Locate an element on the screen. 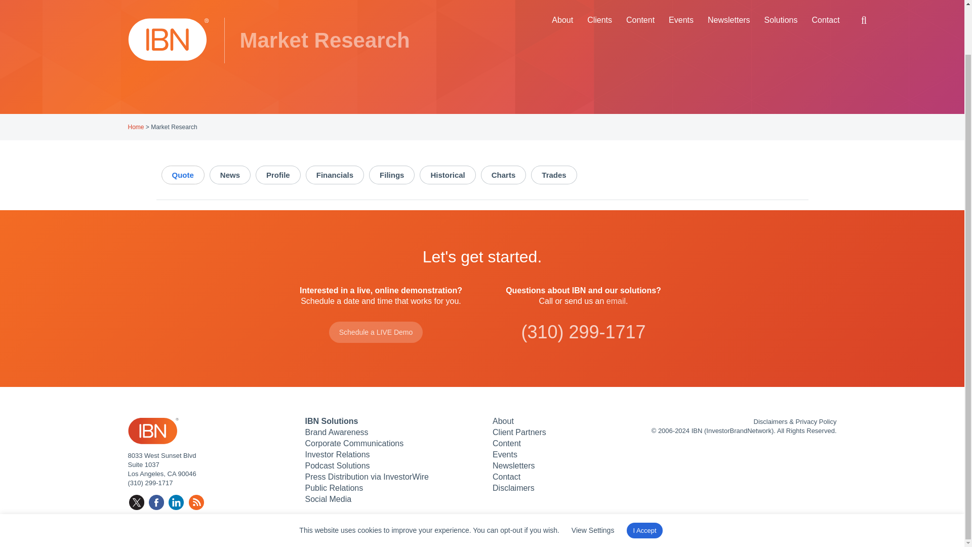 The height and width of the screenshot is (547, 972). Schedule a LIVE Demo is located at coordinates (376, 332).